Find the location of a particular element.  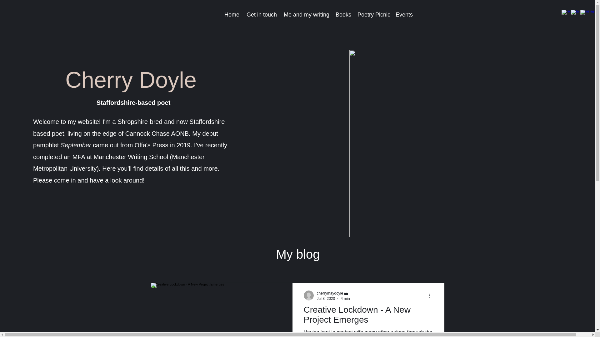

Get in touch is located at coordinates (261, 14).